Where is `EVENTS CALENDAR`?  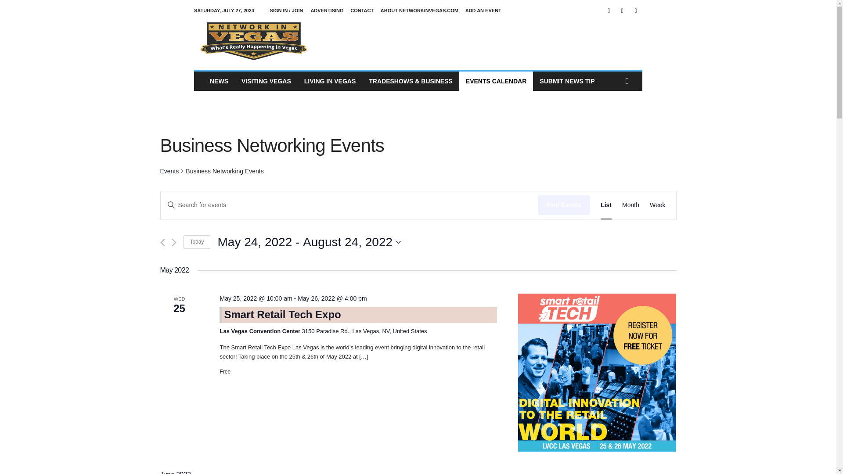 EVENTS CALENDAR is located at coordinates (496, 81).